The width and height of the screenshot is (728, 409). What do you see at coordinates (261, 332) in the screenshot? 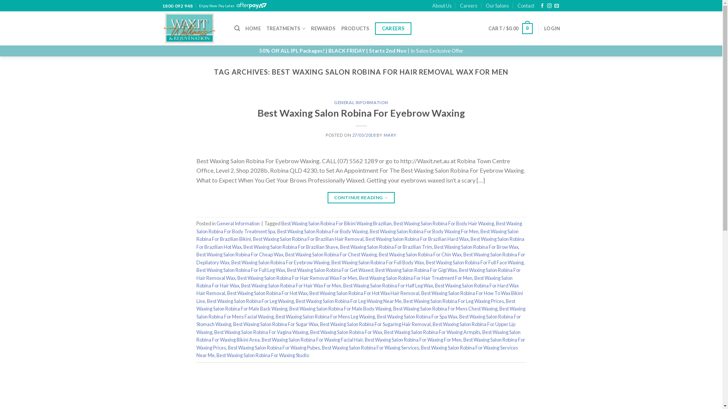
I see `Best Waxing Salon Robina For Vagina Waxing` at bounding box center [261, 332].